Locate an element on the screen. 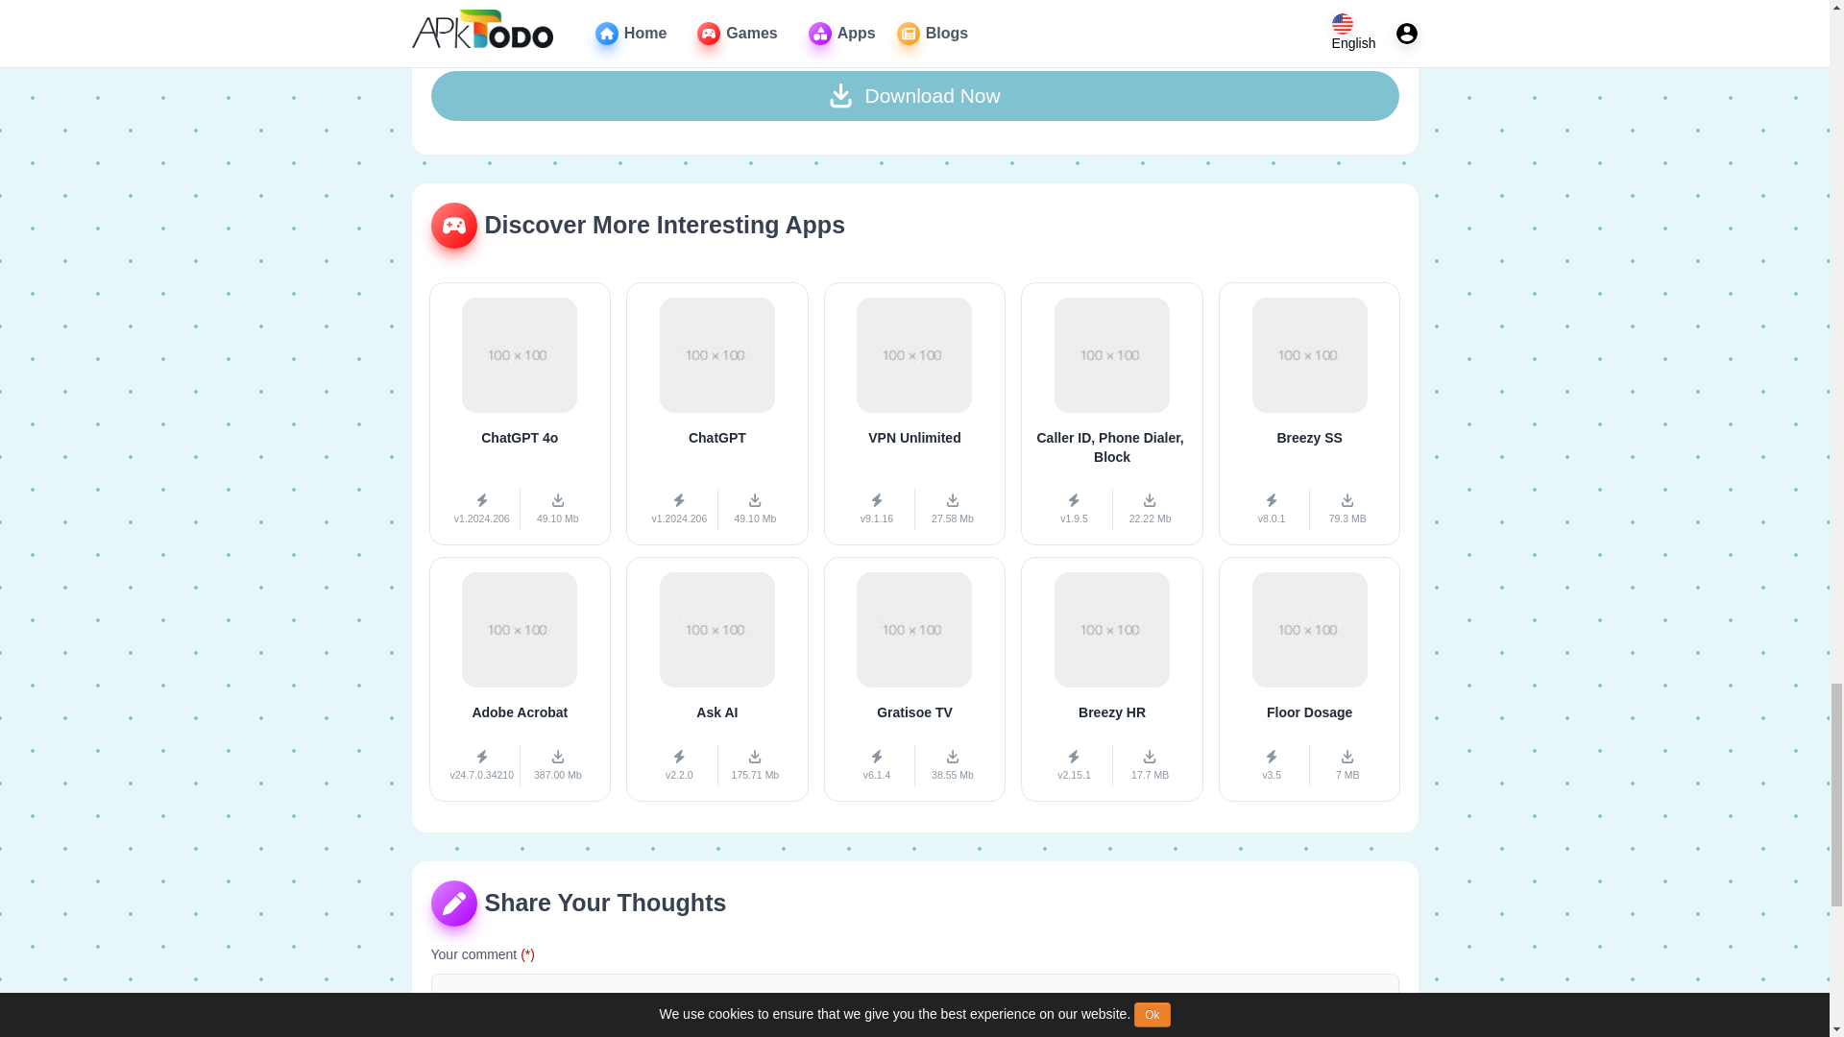 The height and width of the screenshot is (1037, 1844). Breezy HR is located at coordinates (913, 96).